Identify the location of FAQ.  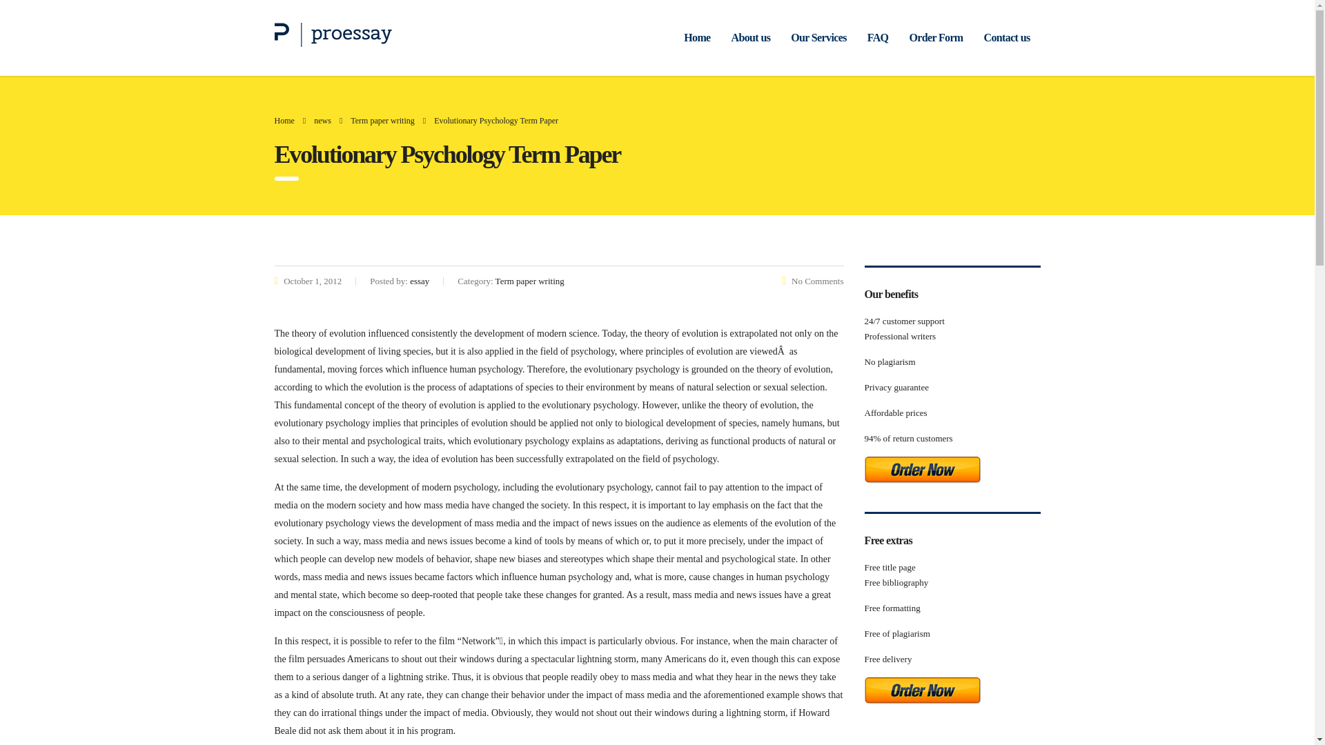
(878, 37).